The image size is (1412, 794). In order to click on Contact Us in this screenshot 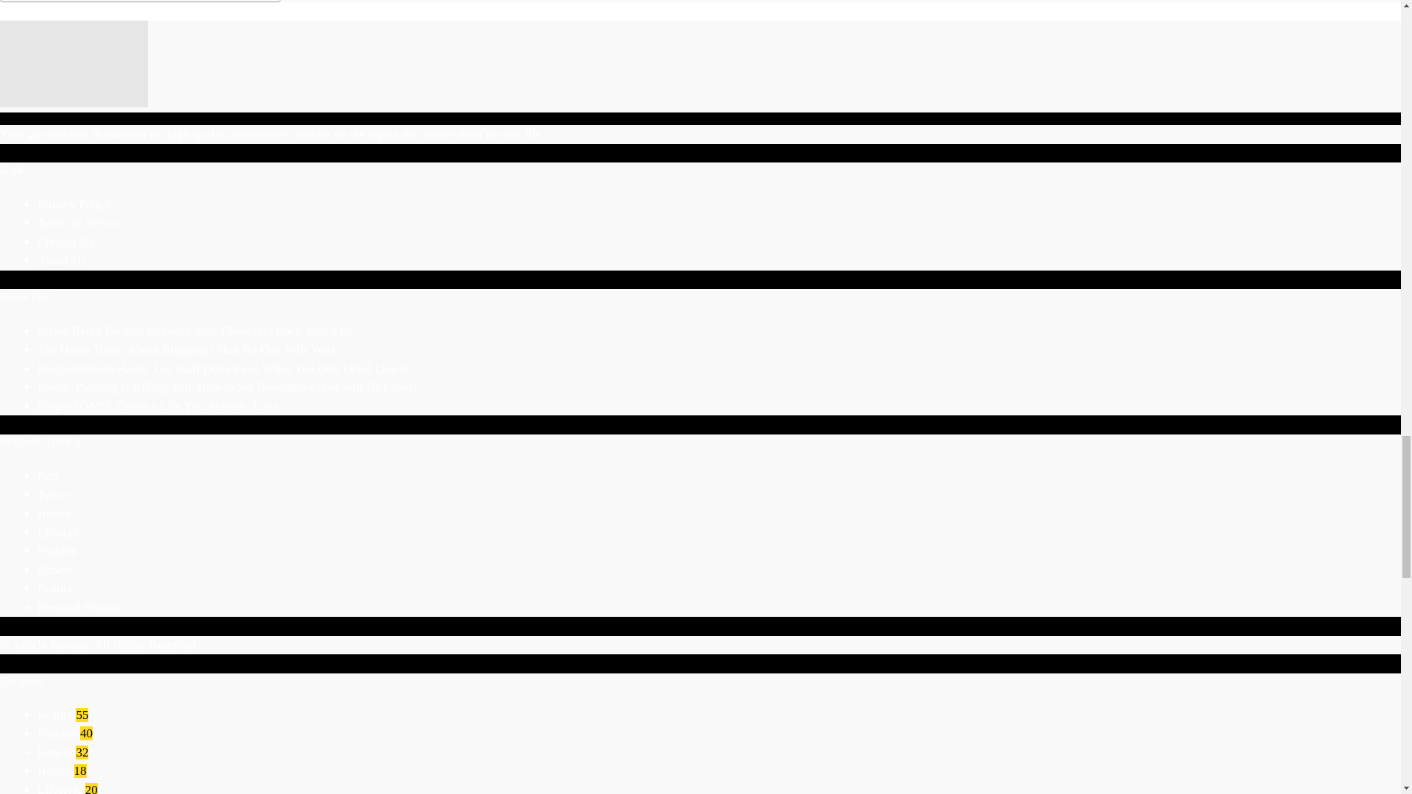, I will do `click(65, 242)`.